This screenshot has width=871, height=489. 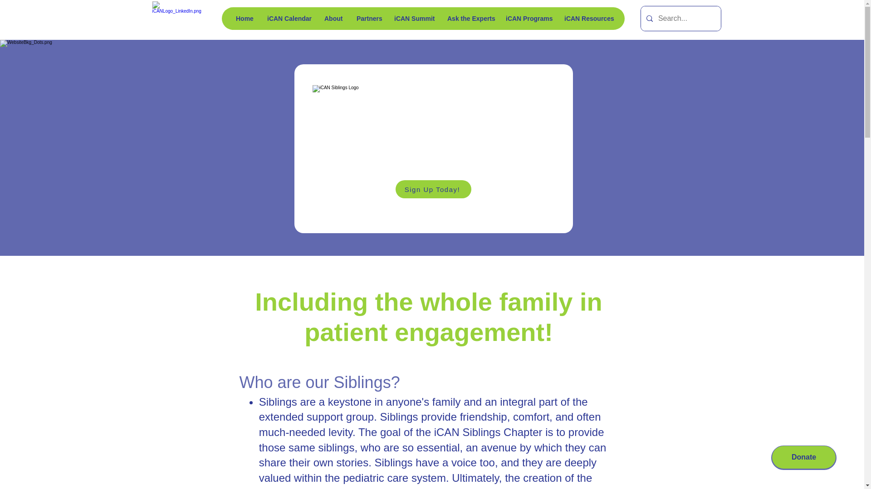 I want to click on Donate, so click(x=803, y=457).